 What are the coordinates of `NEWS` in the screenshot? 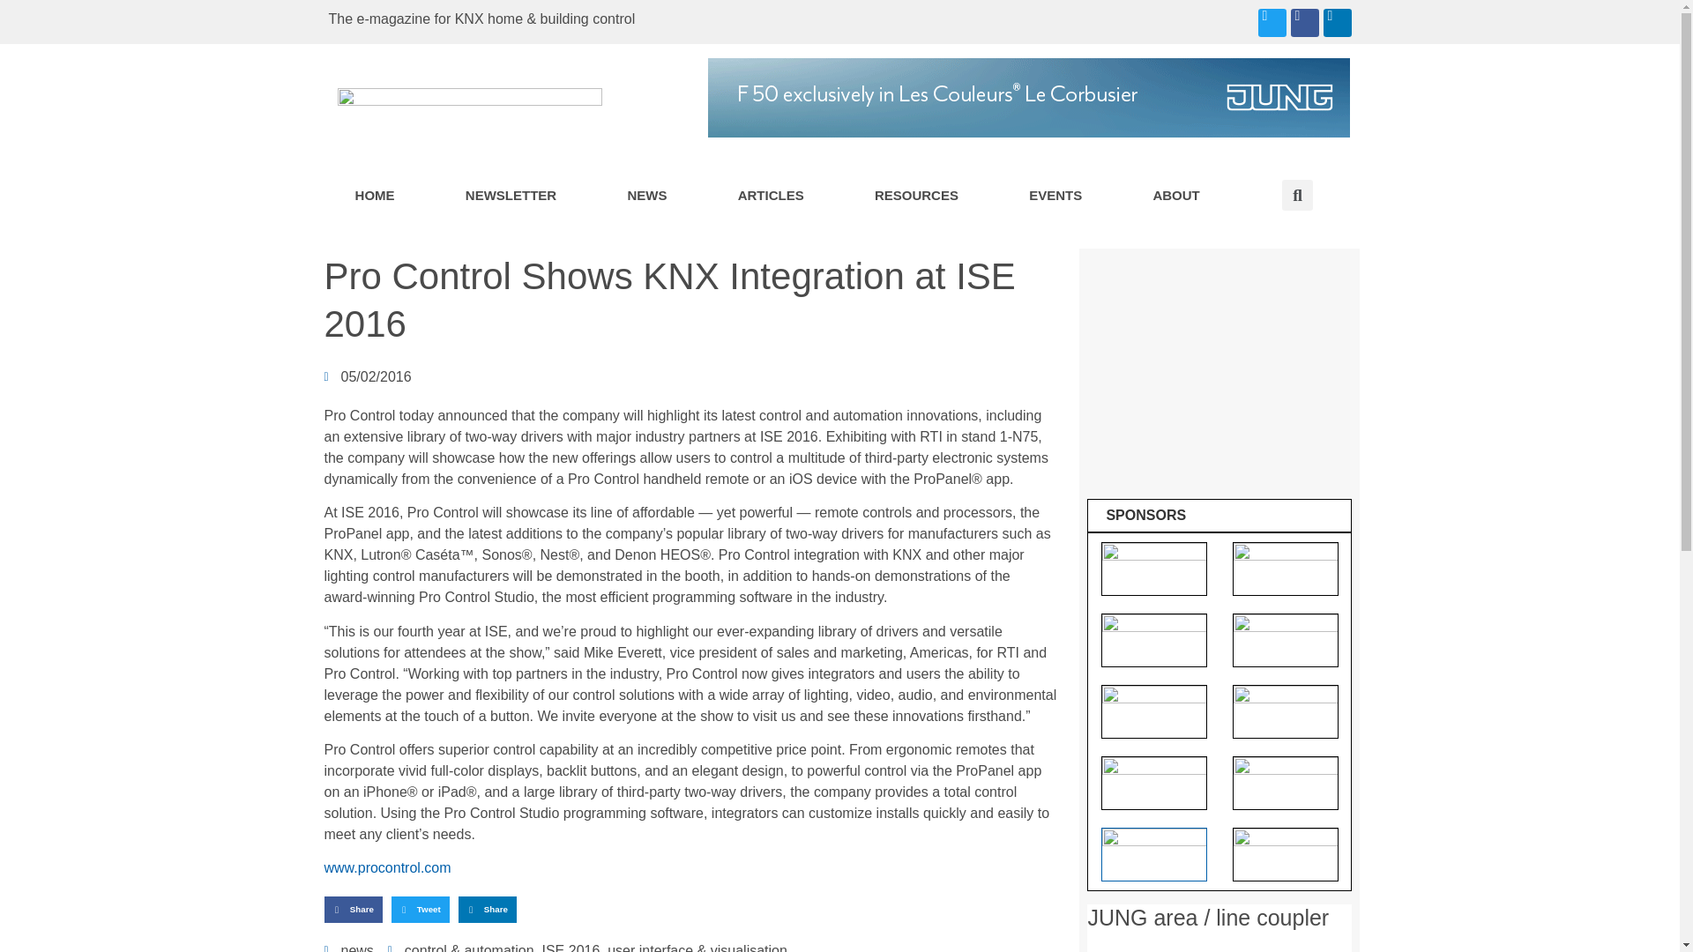 It's located at (646, 196).